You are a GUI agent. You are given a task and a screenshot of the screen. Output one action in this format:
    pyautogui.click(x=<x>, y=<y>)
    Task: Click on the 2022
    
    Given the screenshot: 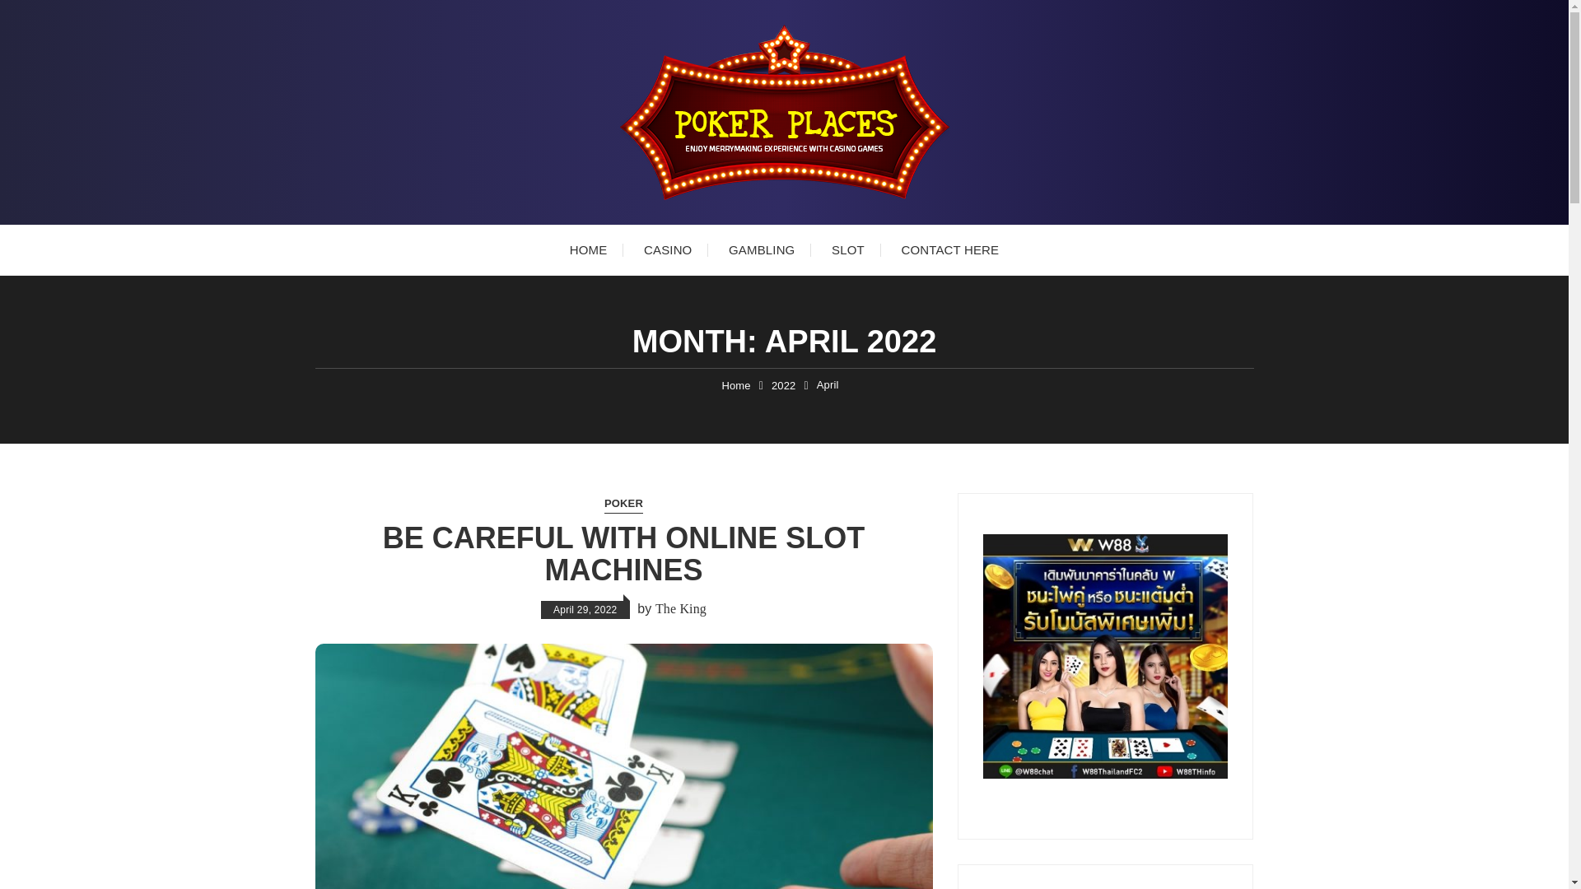 What is the action you would take?
    pyautogui.click(x=784, y=386)
    